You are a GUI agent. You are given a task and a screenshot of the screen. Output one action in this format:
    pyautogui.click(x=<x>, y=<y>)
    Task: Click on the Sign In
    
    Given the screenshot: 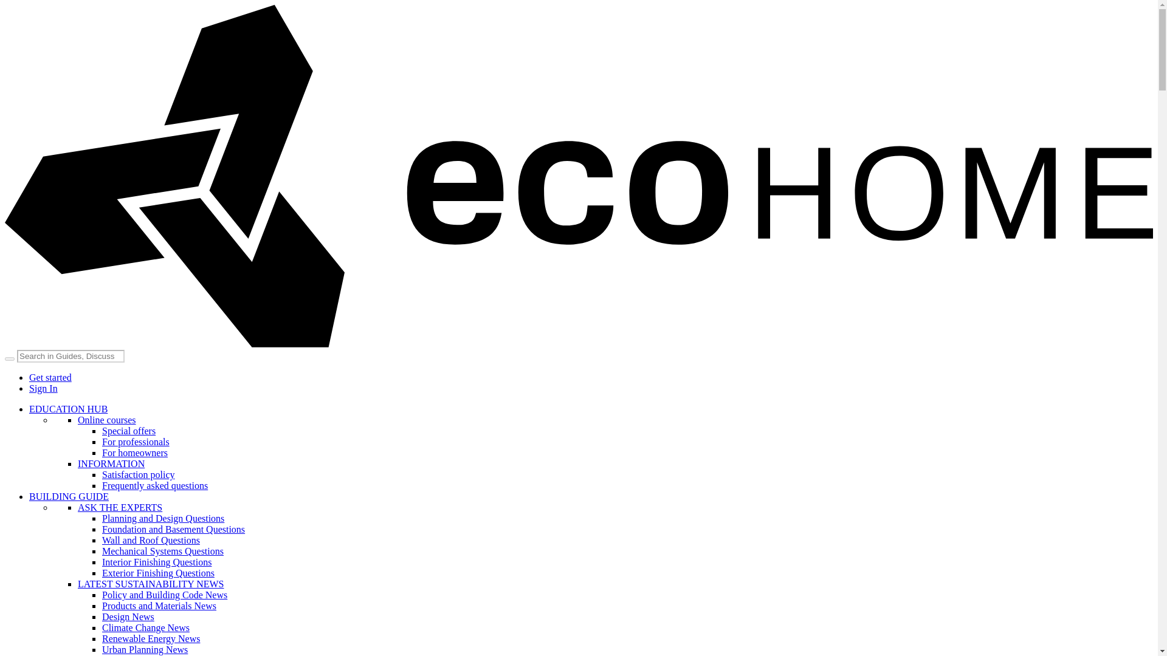 What is the action you would take?
    pyautogui.click(x=43, y=388)
    